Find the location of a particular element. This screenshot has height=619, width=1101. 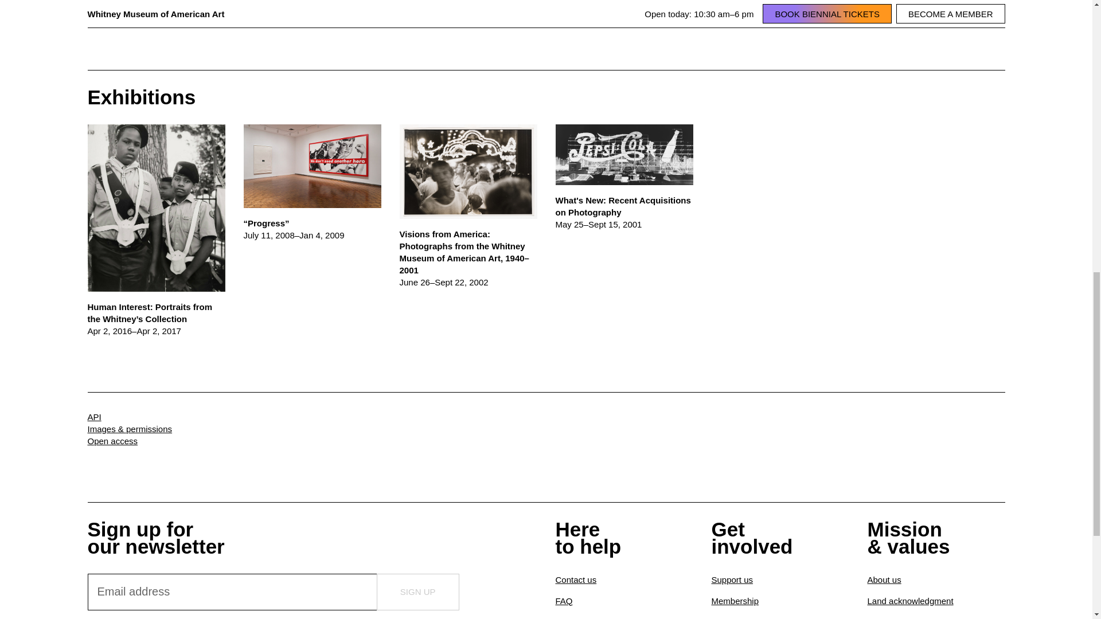

Sign up is located at coordinates (417, 591).